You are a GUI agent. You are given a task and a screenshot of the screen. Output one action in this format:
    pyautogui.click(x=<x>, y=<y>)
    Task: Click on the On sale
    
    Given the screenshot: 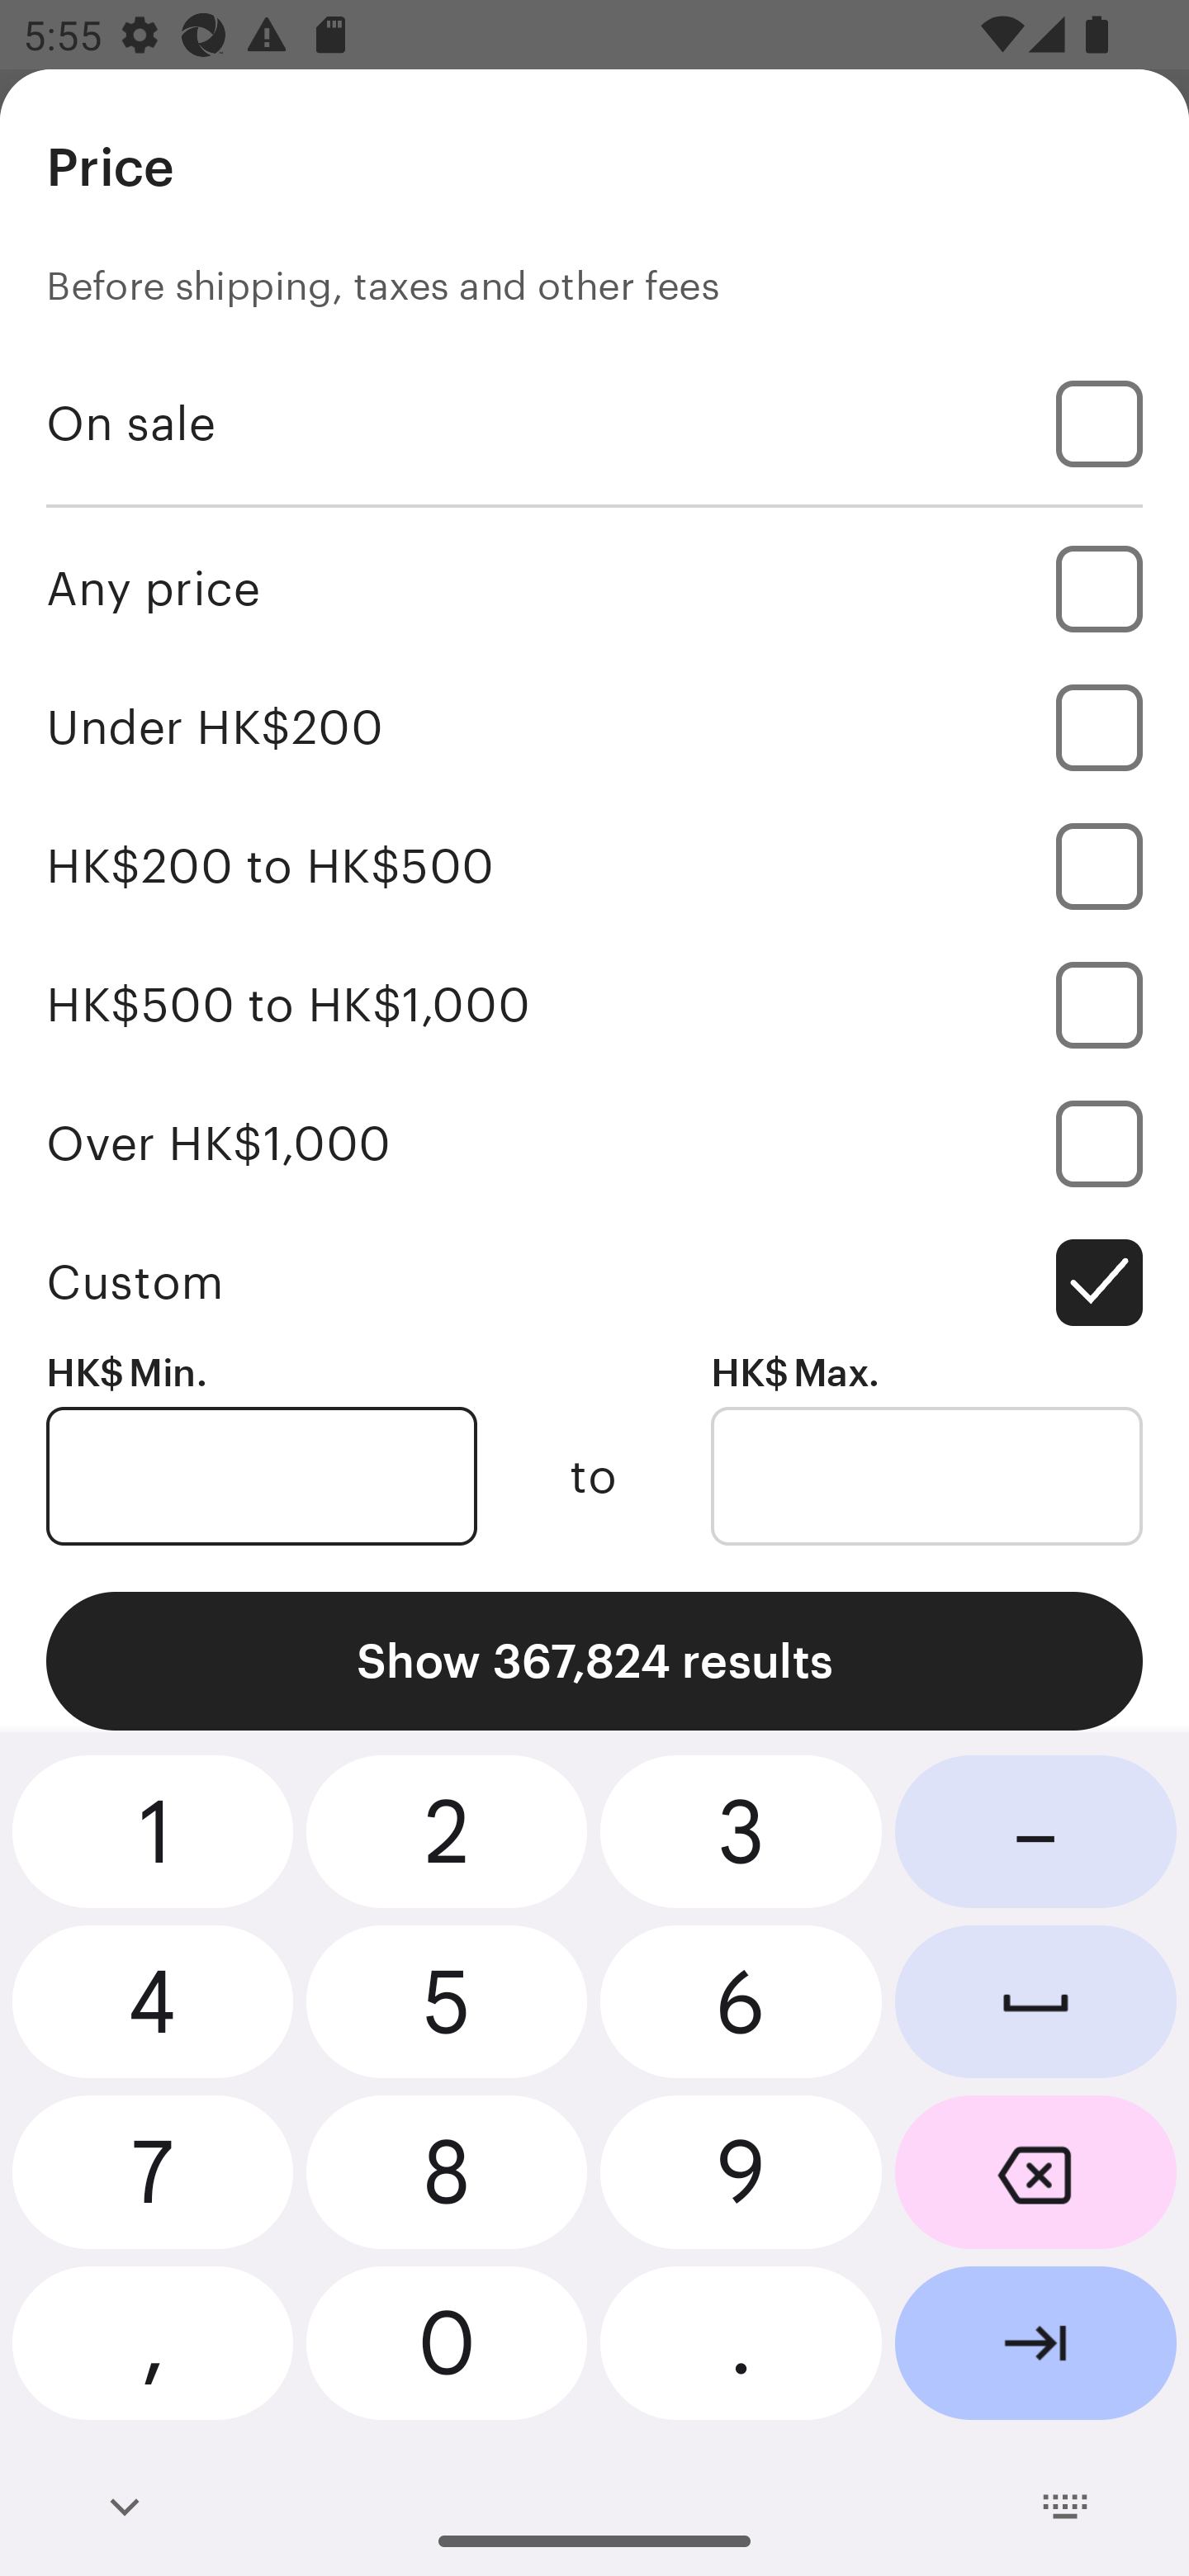 What is the action you would take?
    pyautogui.click(x=594, y=423)
    